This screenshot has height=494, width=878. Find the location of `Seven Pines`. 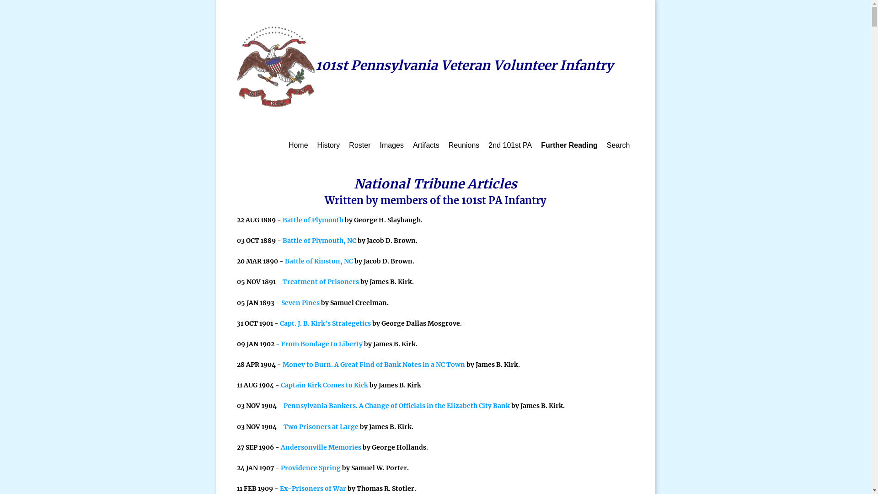

Seven Pines is located at coordinates (300, 303).